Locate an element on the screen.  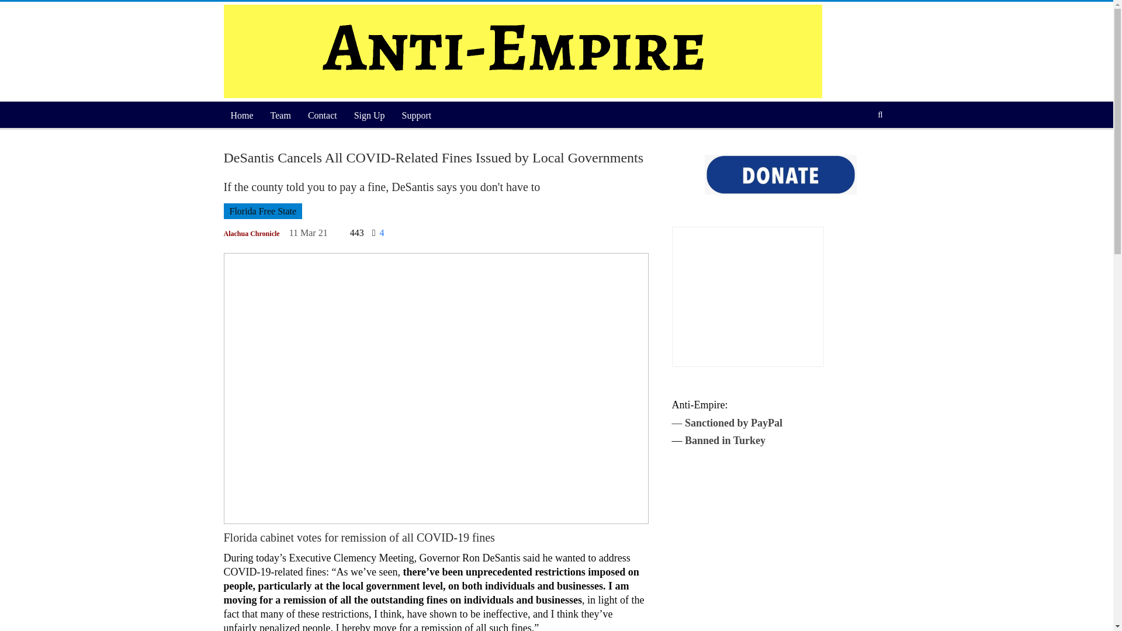
Support is located at coordinates (416, 116).